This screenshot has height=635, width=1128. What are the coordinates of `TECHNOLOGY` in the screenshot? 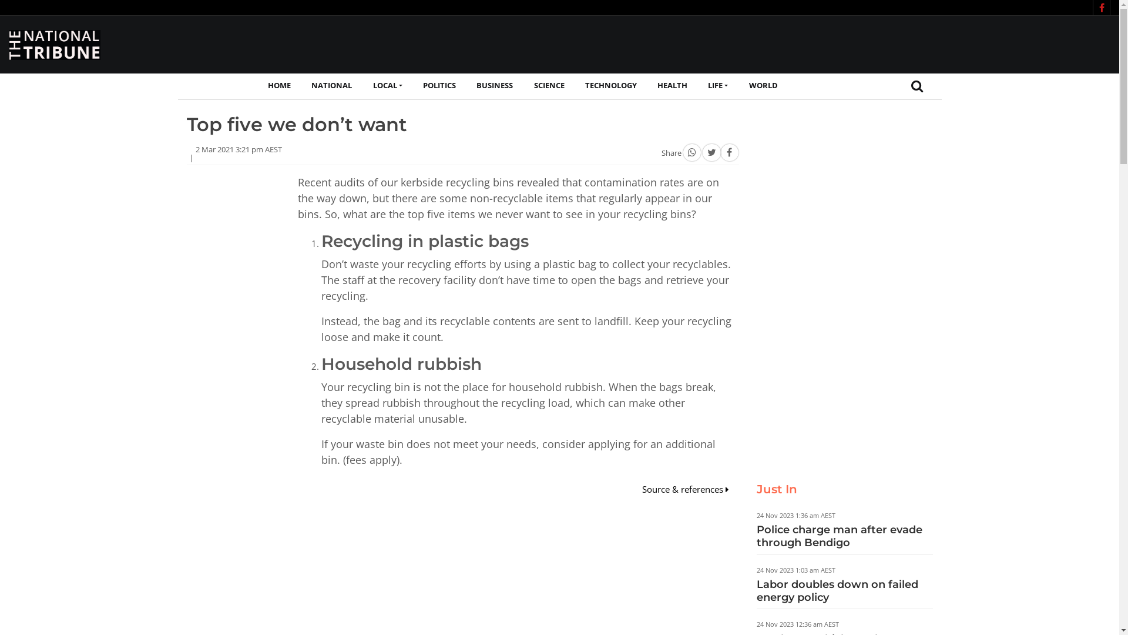 It's located at (611, 86).